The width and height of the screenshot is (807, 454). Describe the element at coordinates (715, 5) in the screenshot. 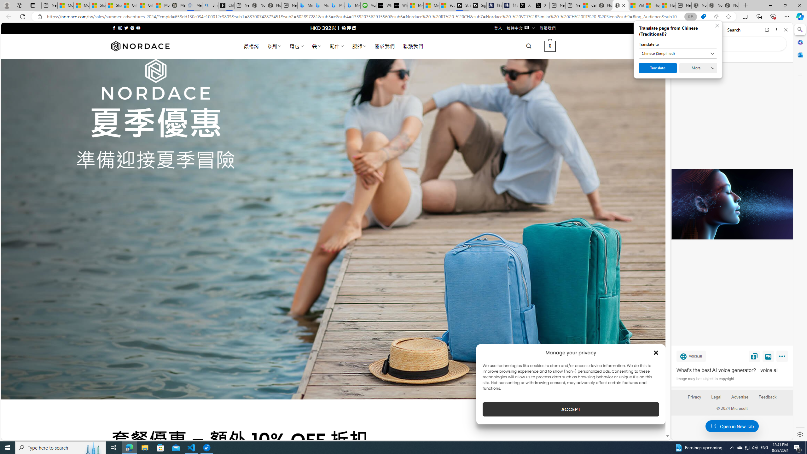

I see `Nordace Siena Pro 15 Backpack` at that location.